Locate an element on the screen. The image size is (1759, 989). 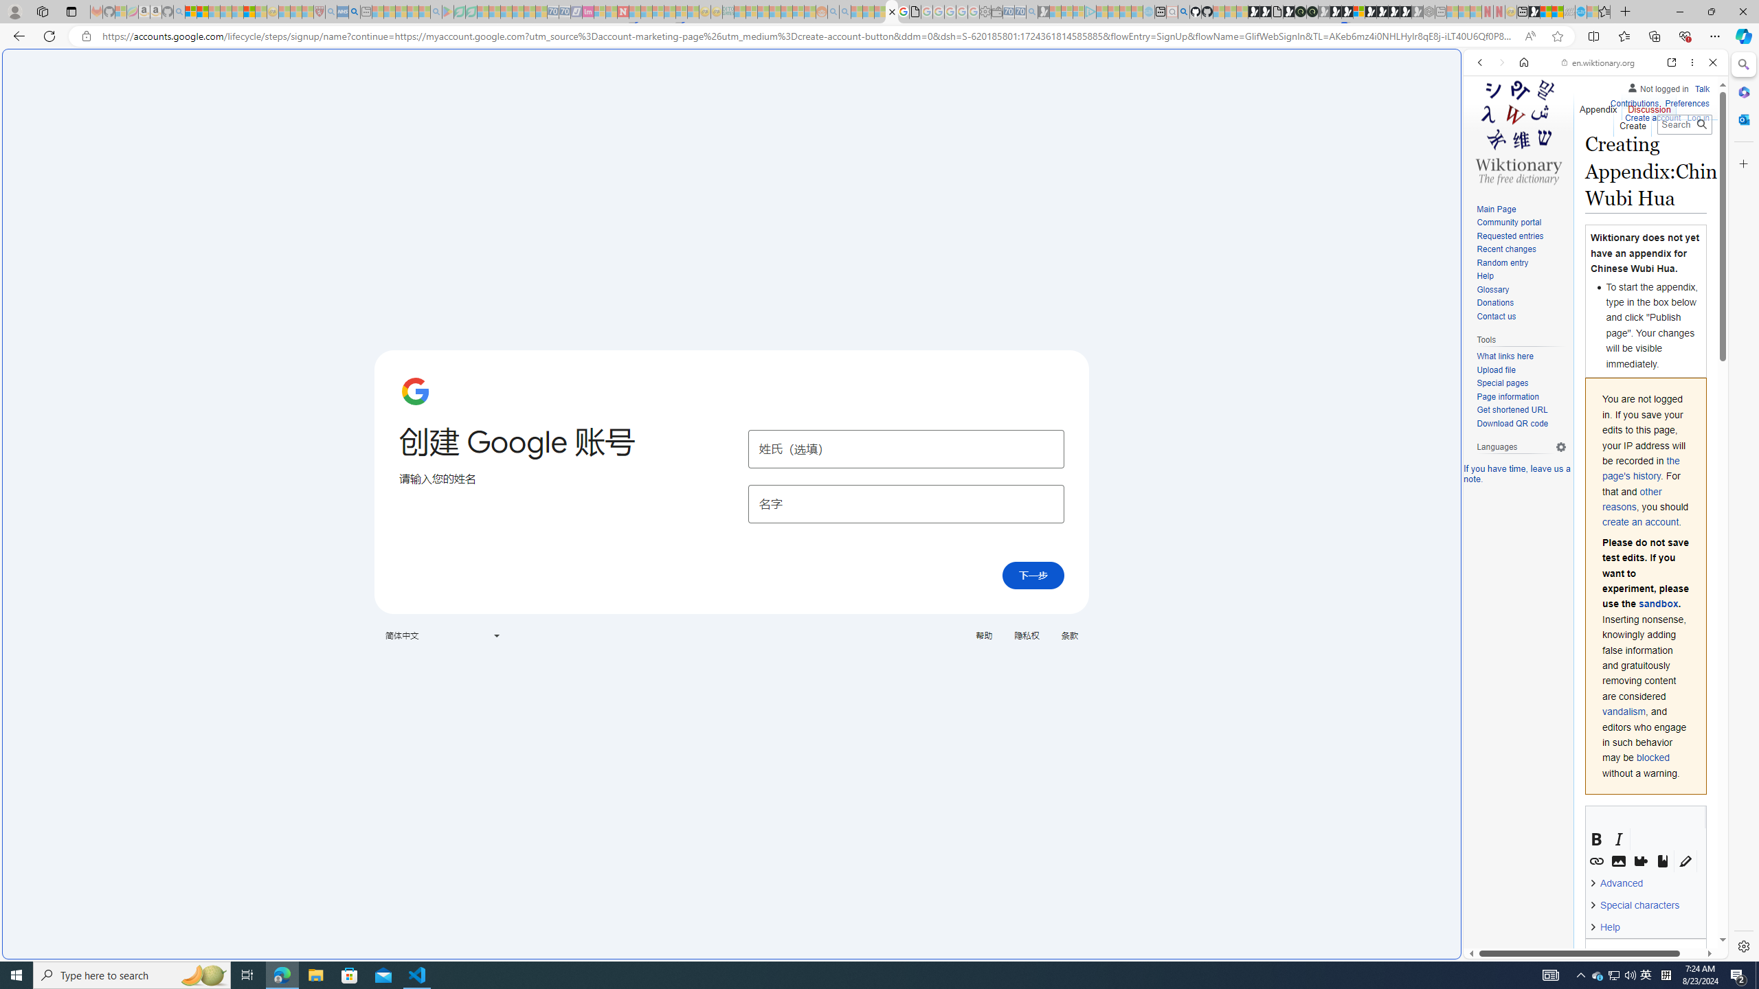
Create account is located at coordinates (1652, 116).